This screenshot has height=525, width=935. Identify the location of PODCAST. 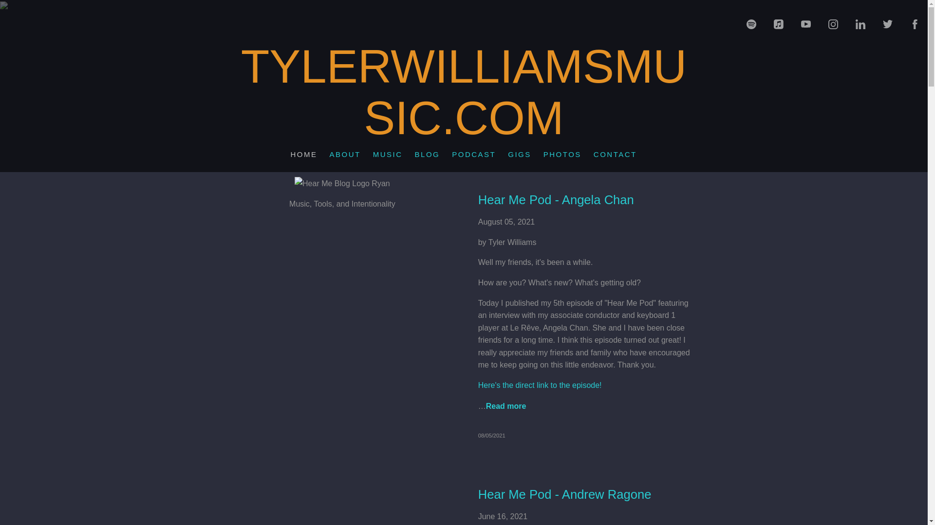
(474, 155).